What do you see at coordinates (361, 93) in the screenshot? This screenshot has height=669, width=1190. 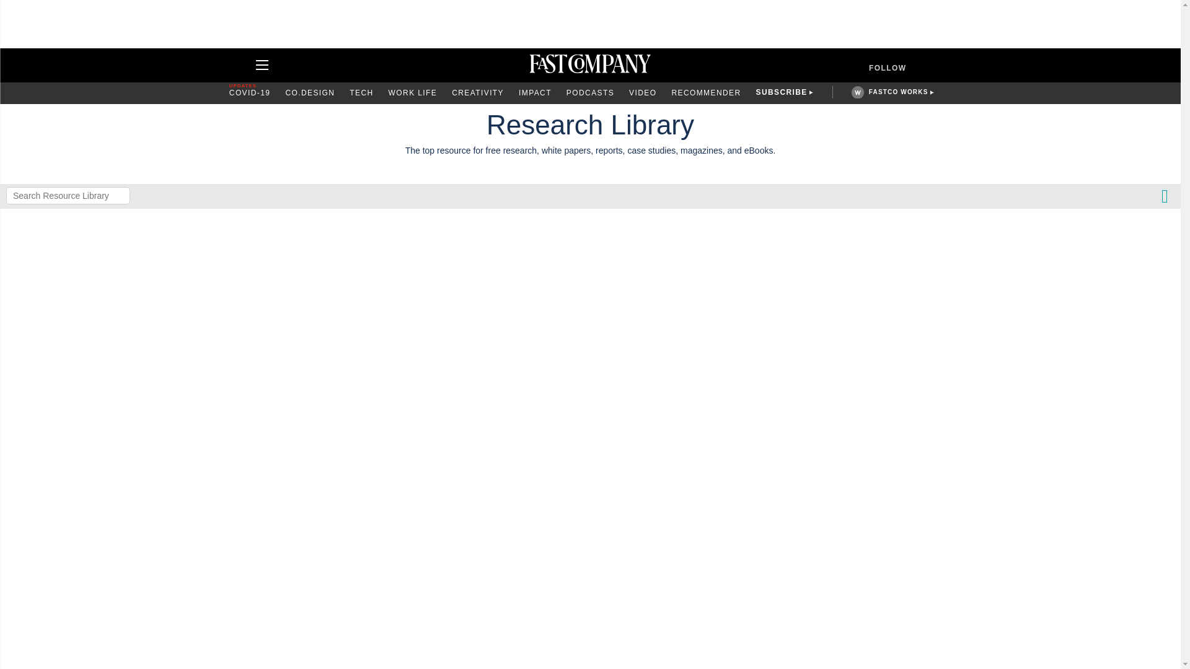 I see `Tech` at bounding box center [361, 93].